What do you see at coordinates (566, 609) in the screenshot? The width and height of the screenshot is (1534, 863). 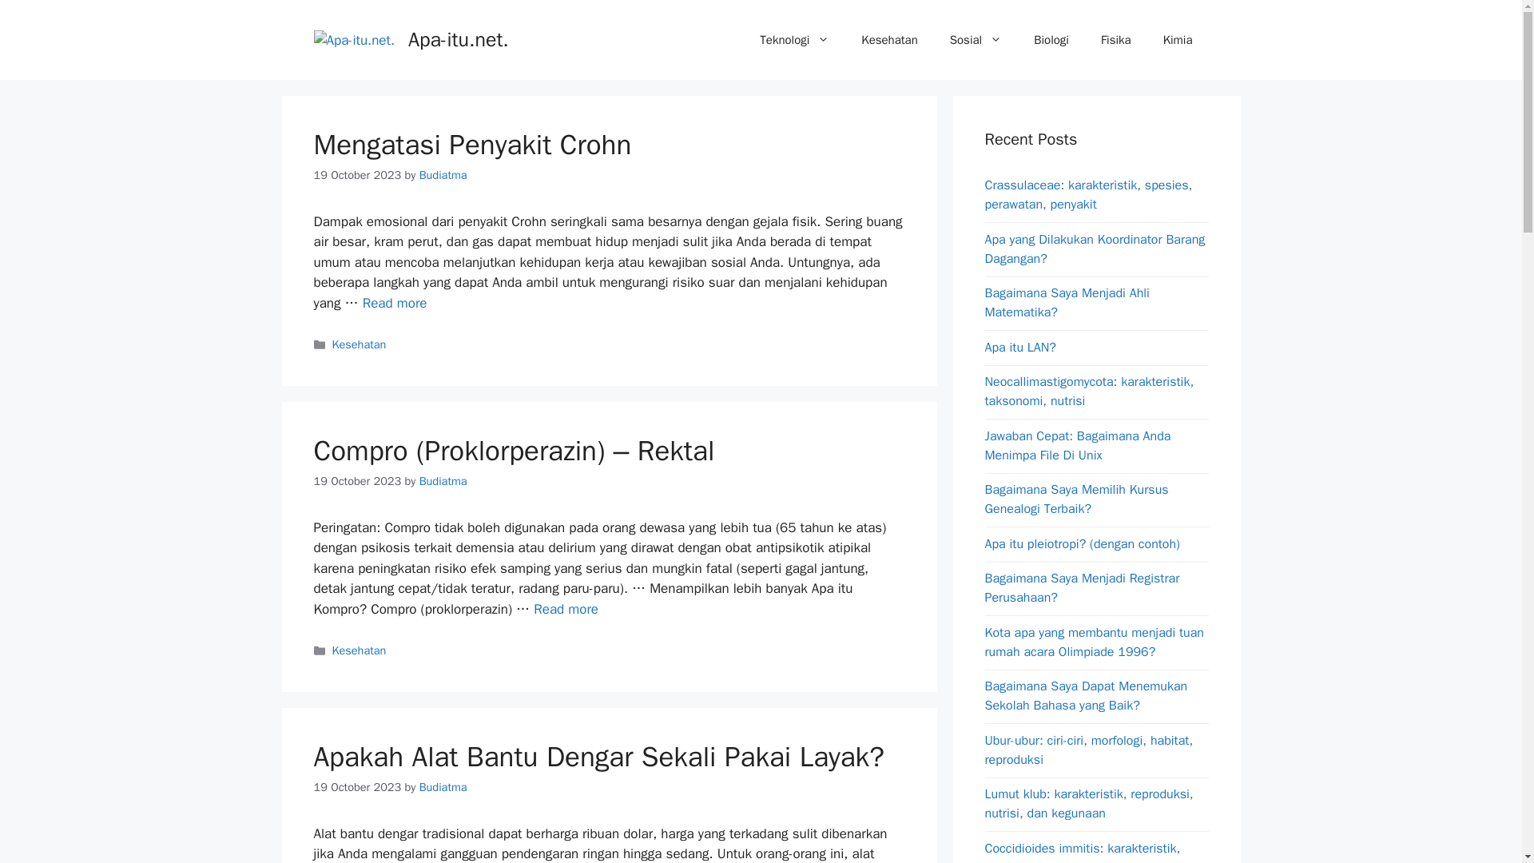 I see `Read more` at bounding box center [566, 609].